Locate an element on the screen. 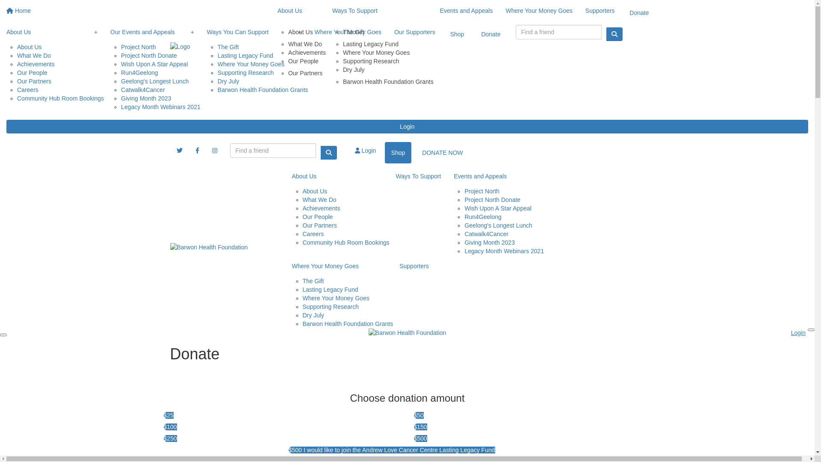  The Gift is located at coordinates (228, 45).